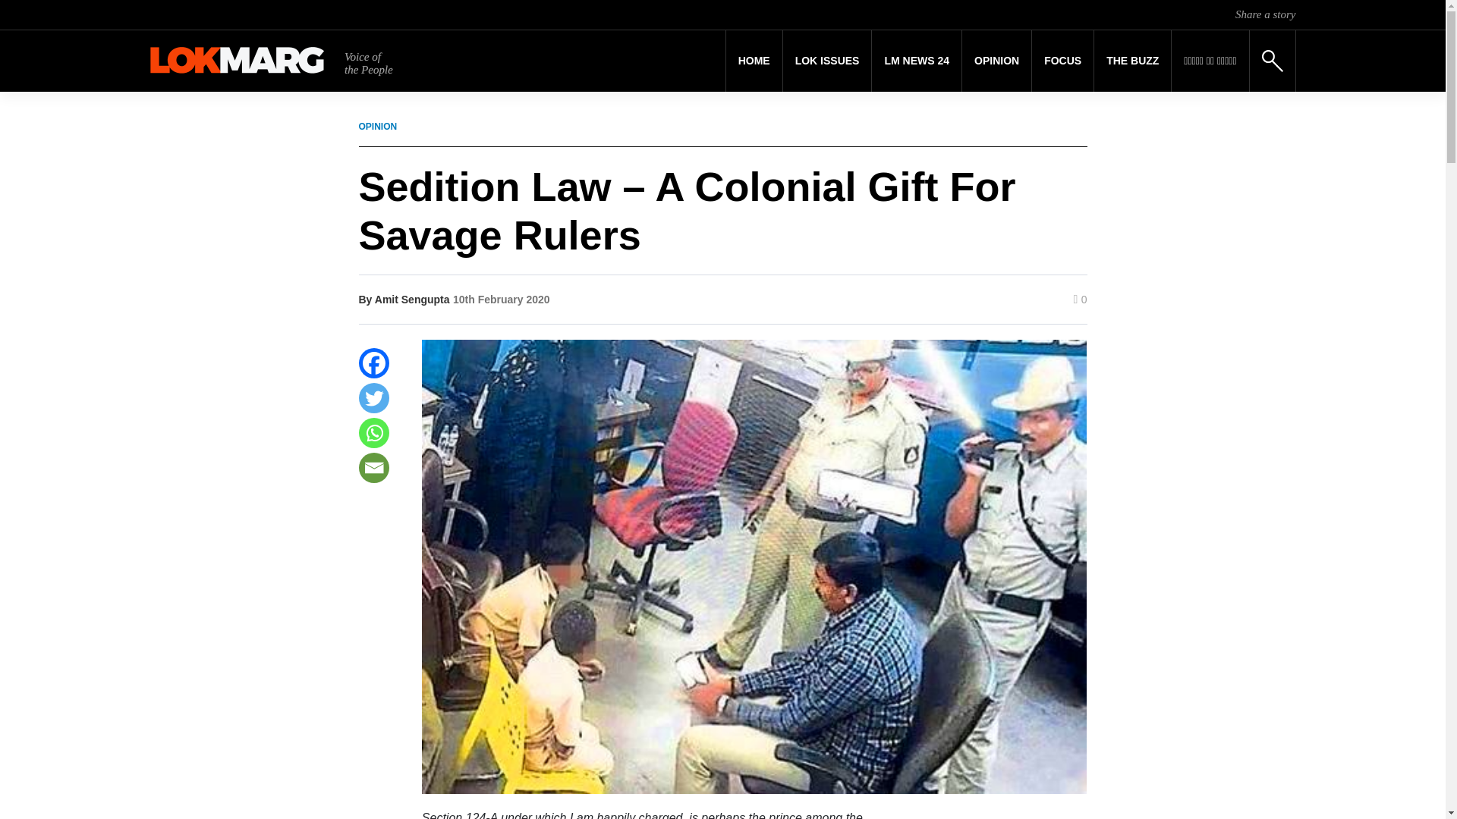 The width and height of the screenshot is (1457, 819). Describe the element at coordinates (1062, 61) in the screenshot. I see `Focus` at that location.